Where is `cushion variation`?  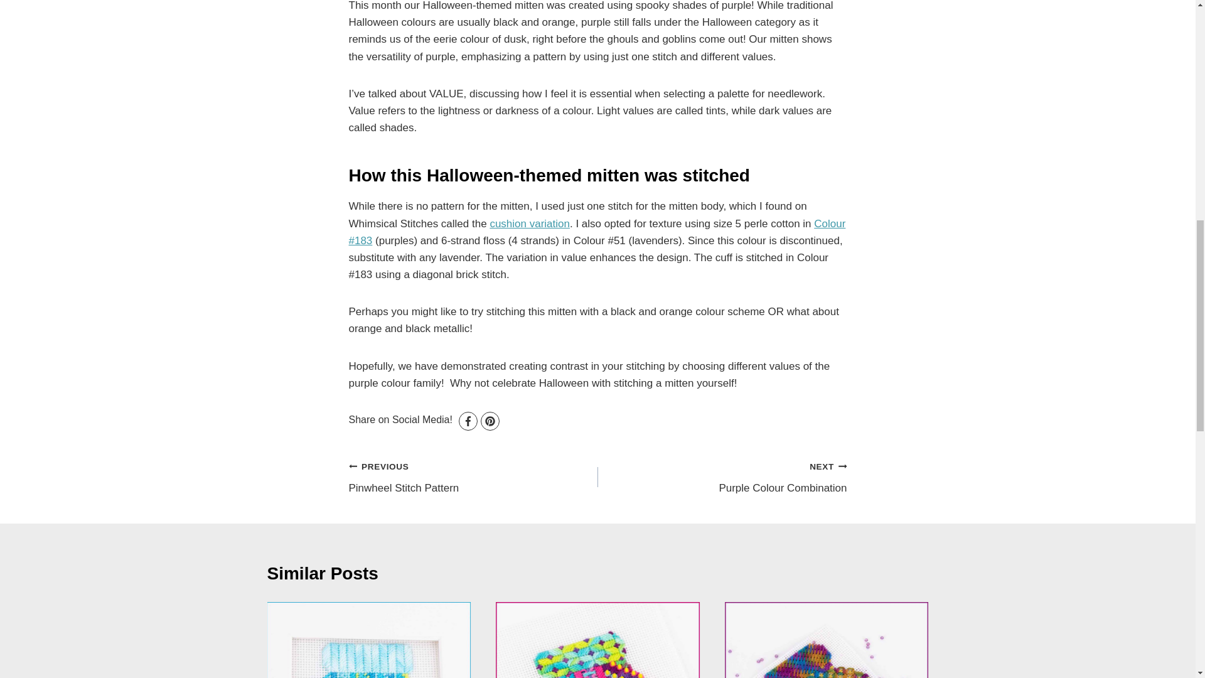
cushion variation is located at coordinates (722, 476).